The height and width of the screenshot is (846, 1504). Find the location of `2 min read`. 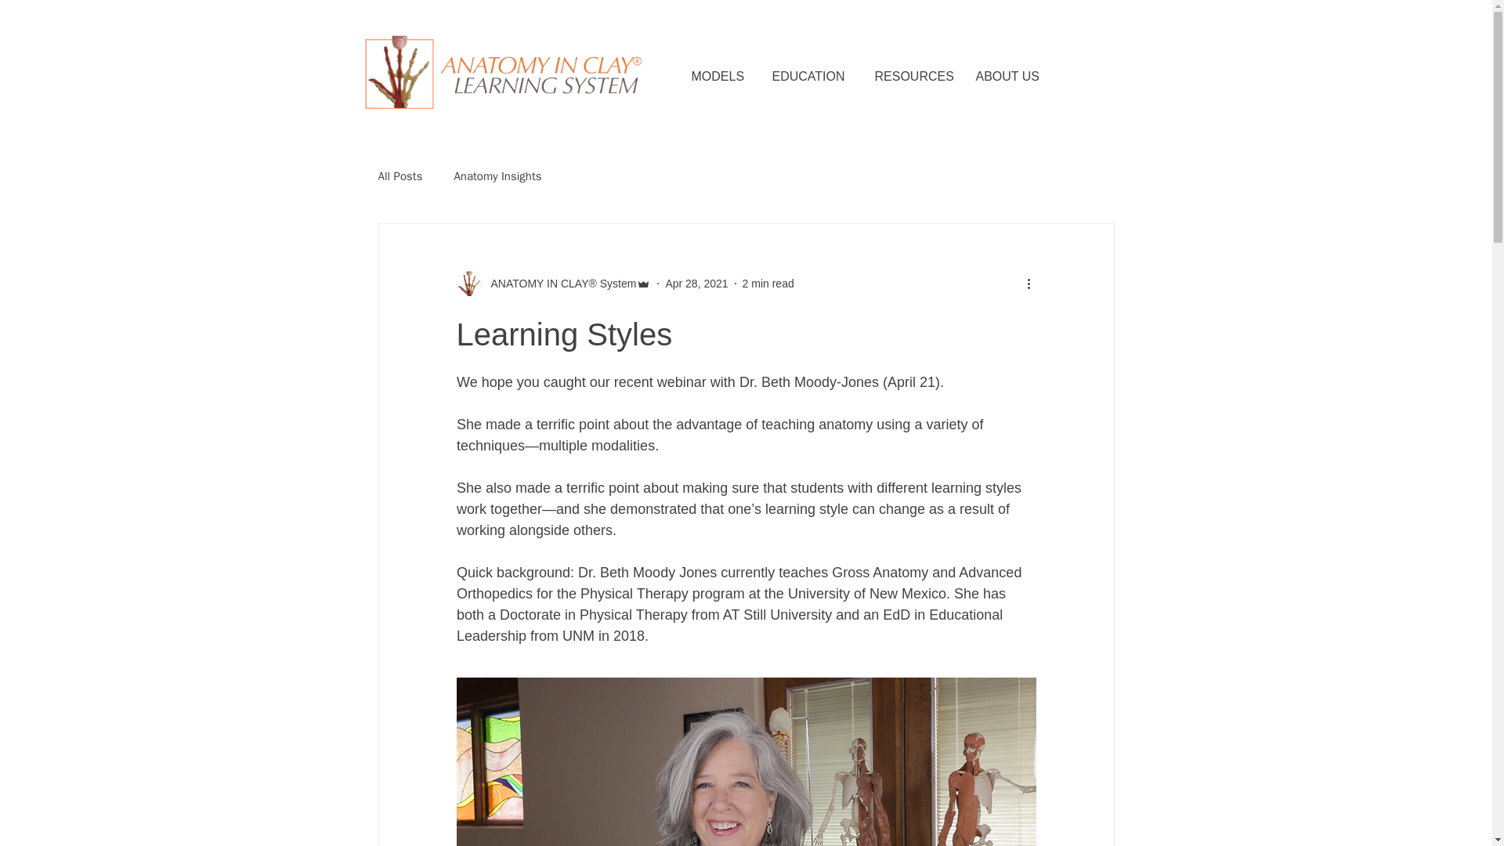

2 min read is located at coordinates (768, 284).